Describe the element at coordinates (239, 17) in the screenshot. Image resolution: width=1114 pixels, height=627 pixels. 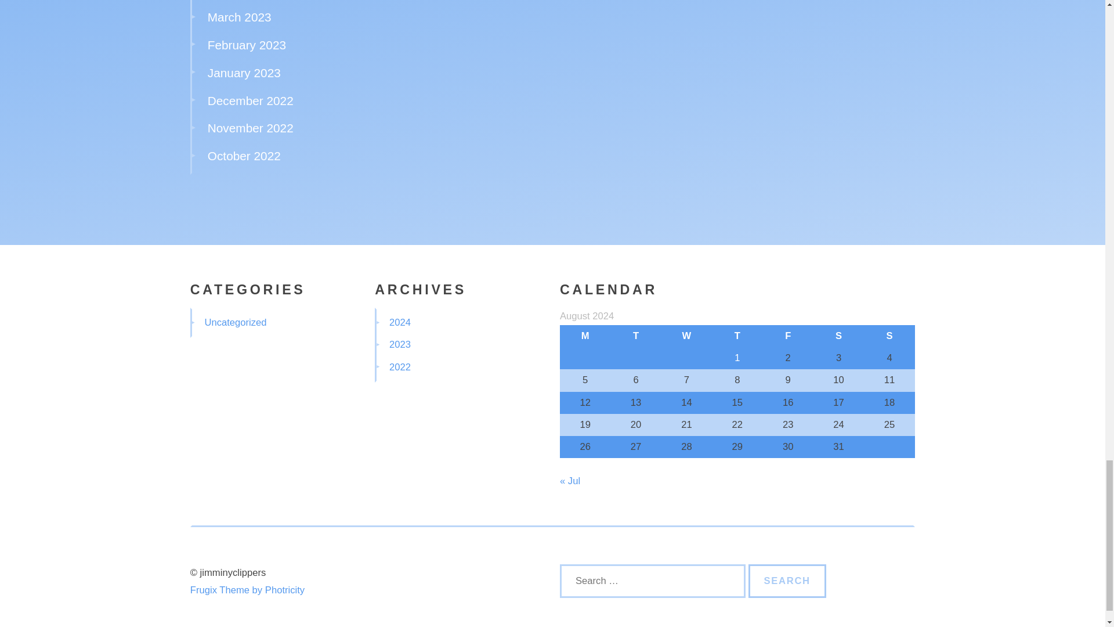
I see `March 2023` at that location.